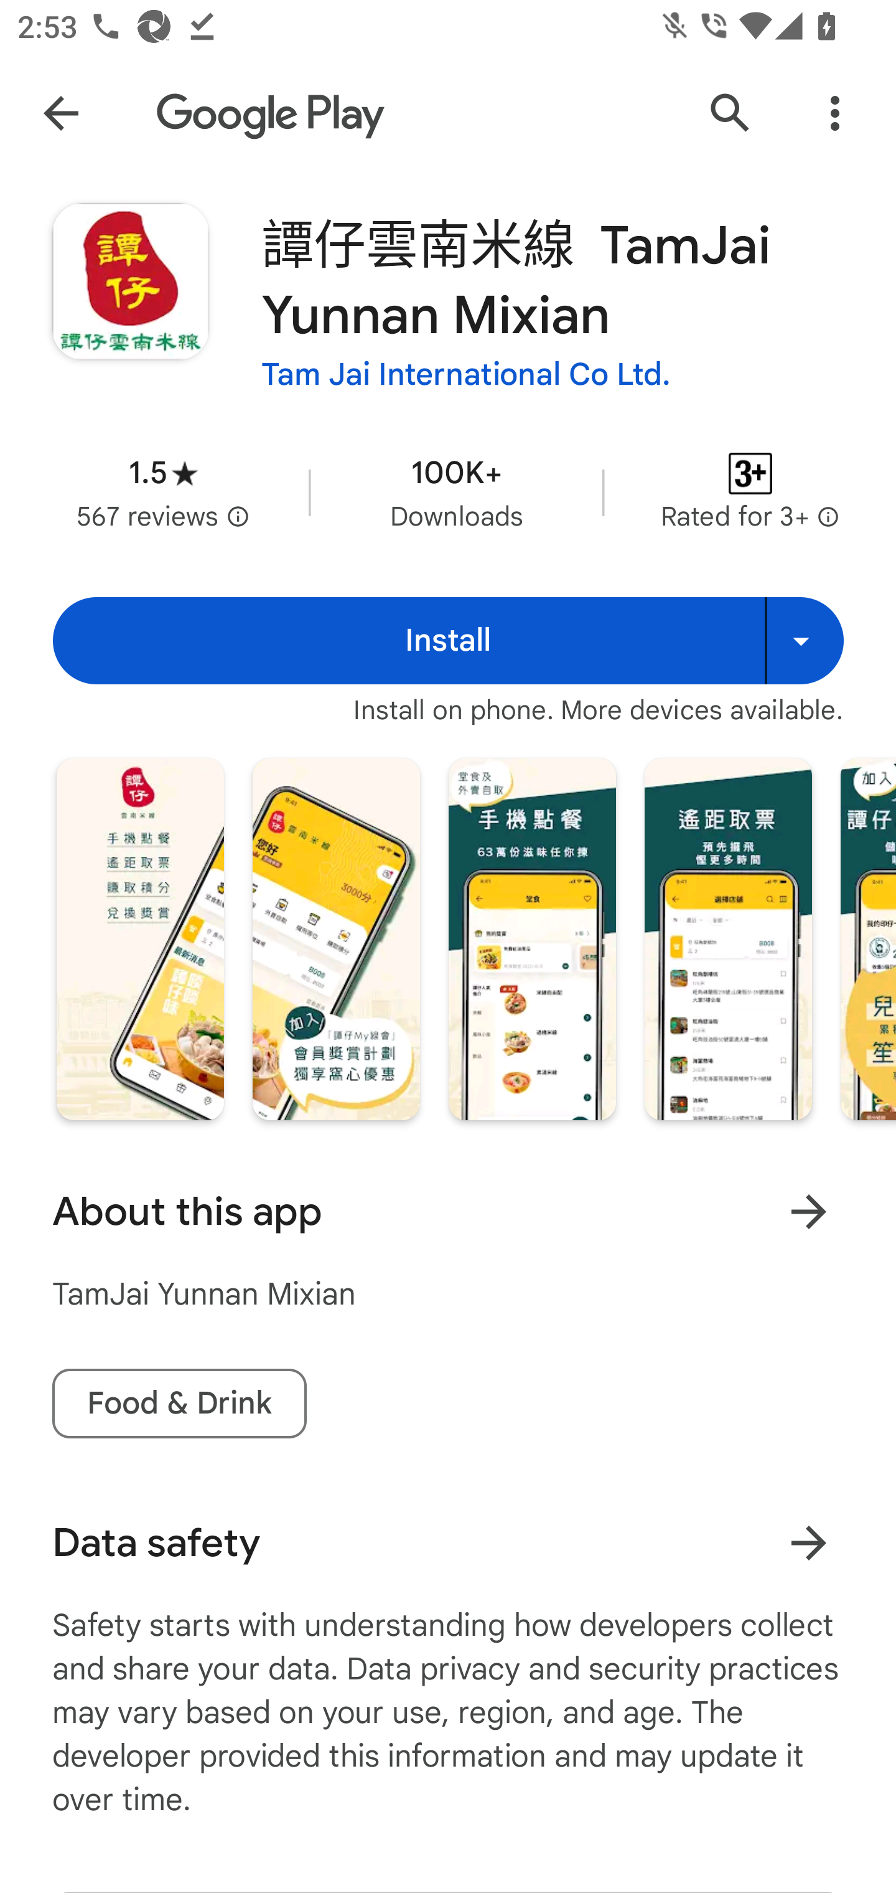  I want to click on Screenshot "4" of "5", so click(728, 940).